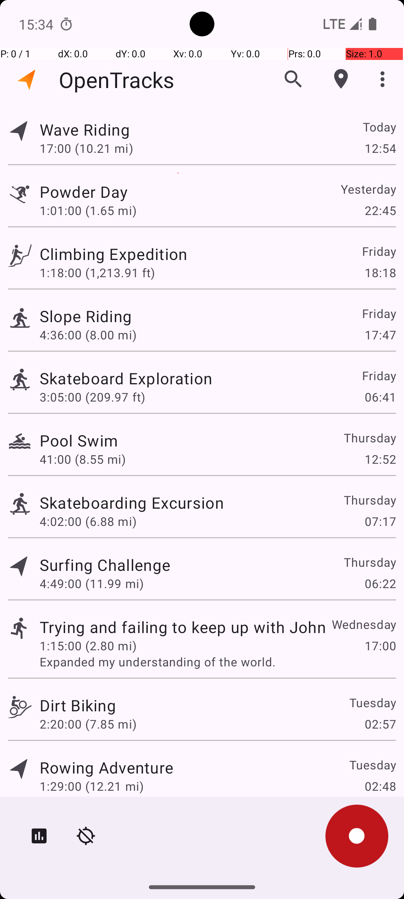  Describe the element at coordinates (83, 459) in the screenshot. I see `41:00 (8.55 mi)` at that location.